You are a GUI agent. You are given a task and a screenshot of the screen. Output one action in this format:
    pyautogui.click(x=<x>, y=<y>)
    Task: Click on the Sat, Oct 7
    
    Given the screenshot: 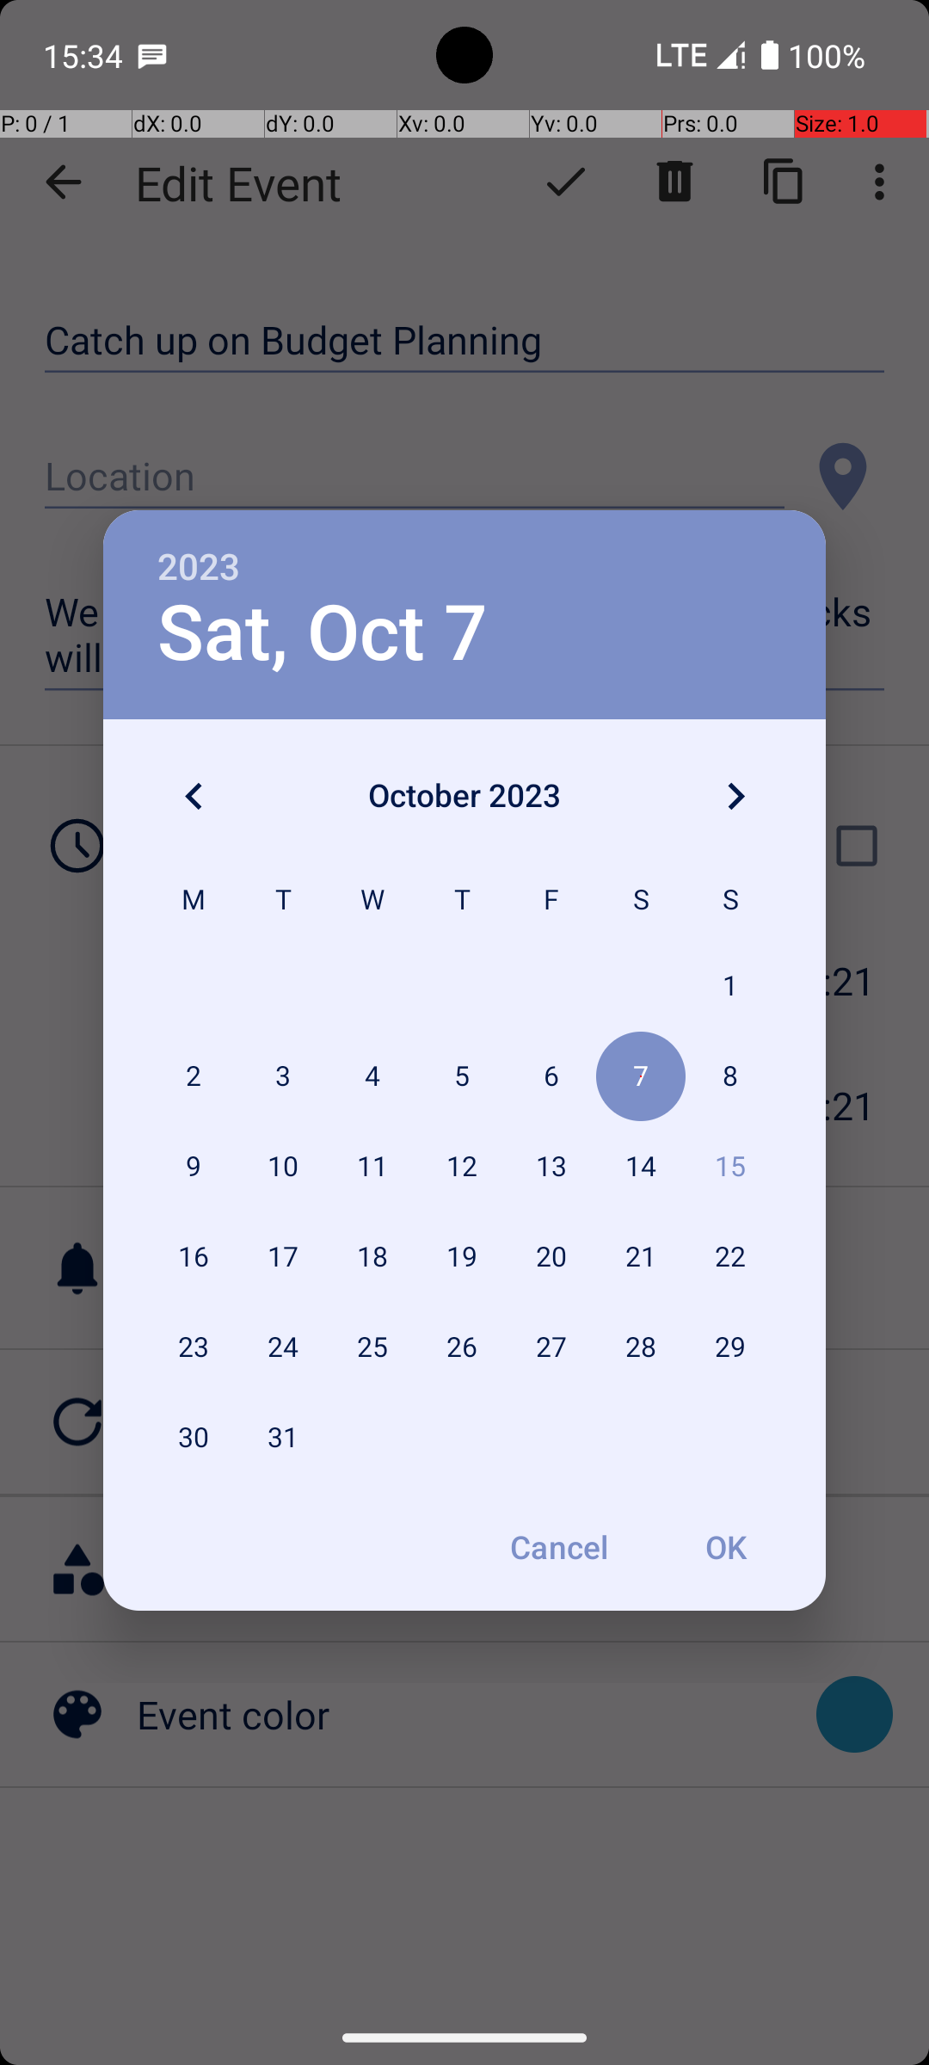 What is the action you would take?
    pyautogui.click(x=323, y=633)
    